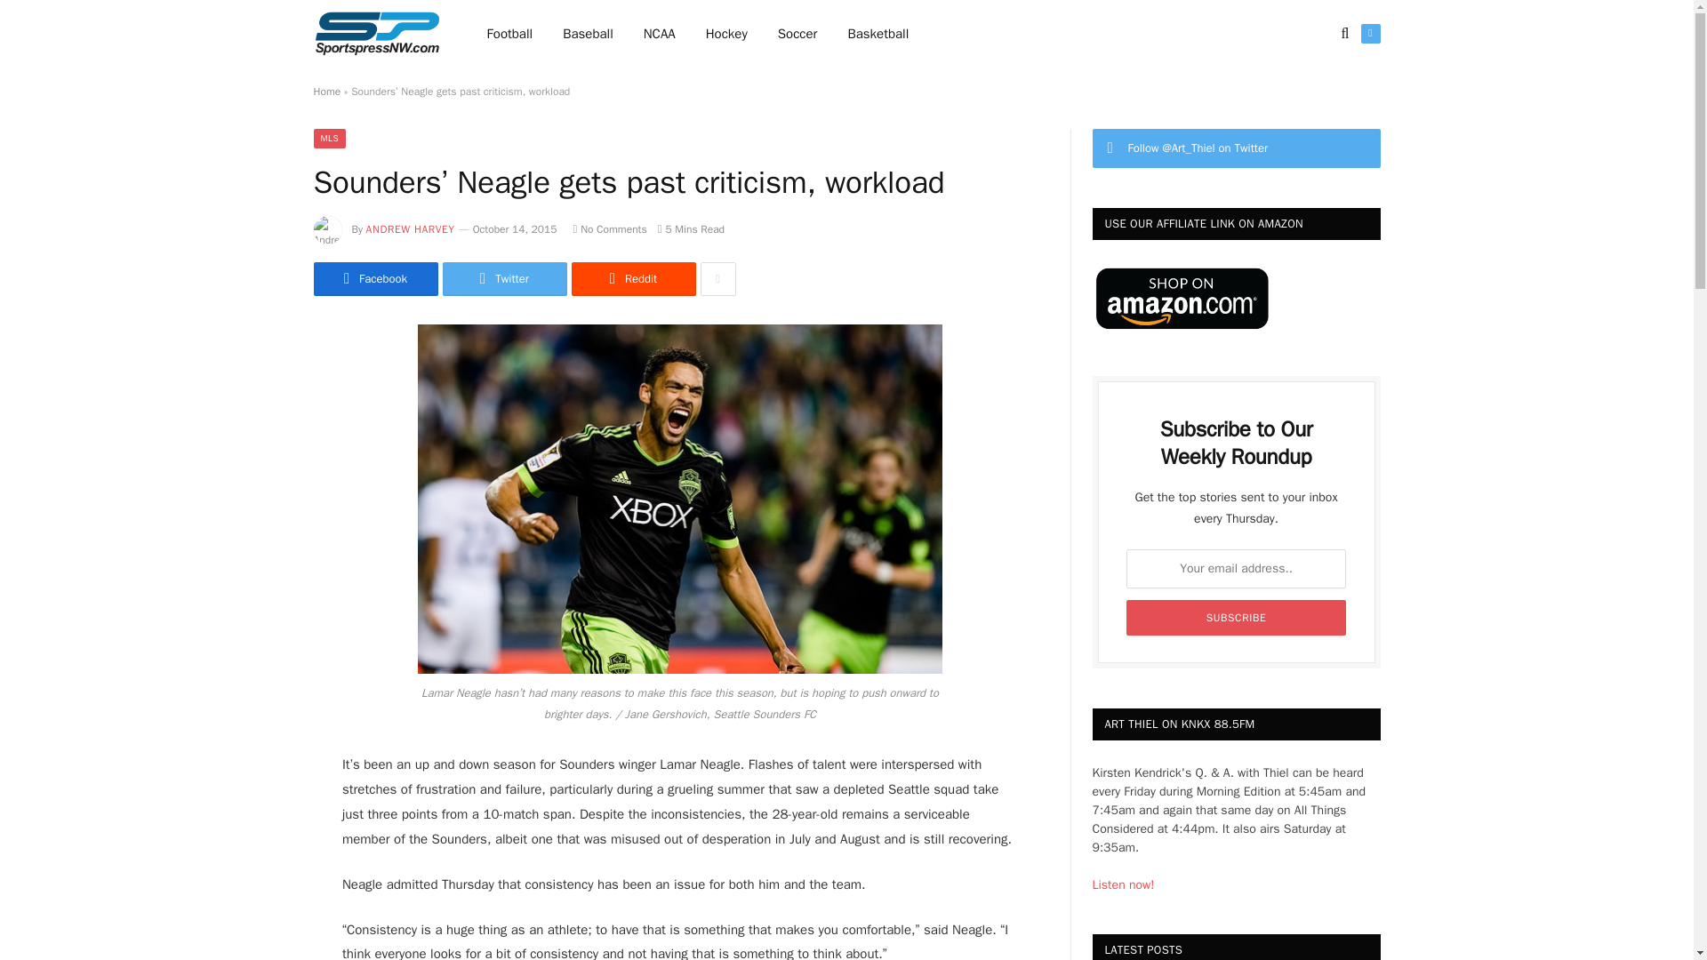  What do you see at coordinates (632, 278) in the screenshot?
I see `Reddit` at bounding box center [632, 278].